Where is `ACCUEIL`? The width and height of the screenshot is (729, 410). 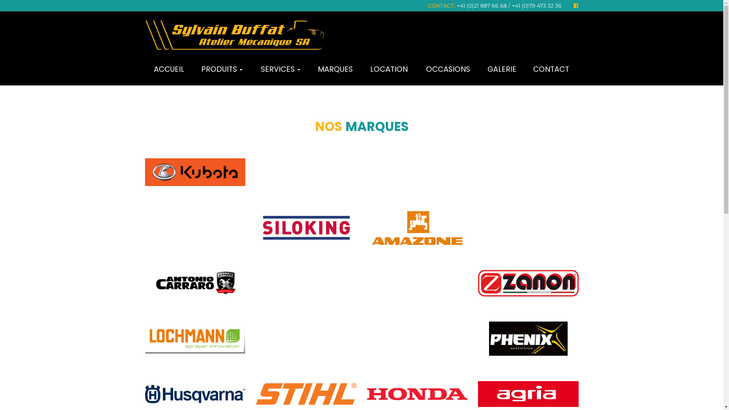 ACCUEIL is located at coordinates (169, 71).